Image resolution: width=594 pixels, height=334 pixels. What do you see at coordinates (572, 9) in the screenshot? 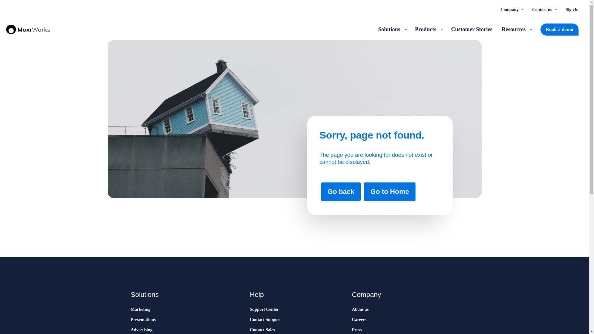
I see `Sign in` at bounding box center [572, 9].